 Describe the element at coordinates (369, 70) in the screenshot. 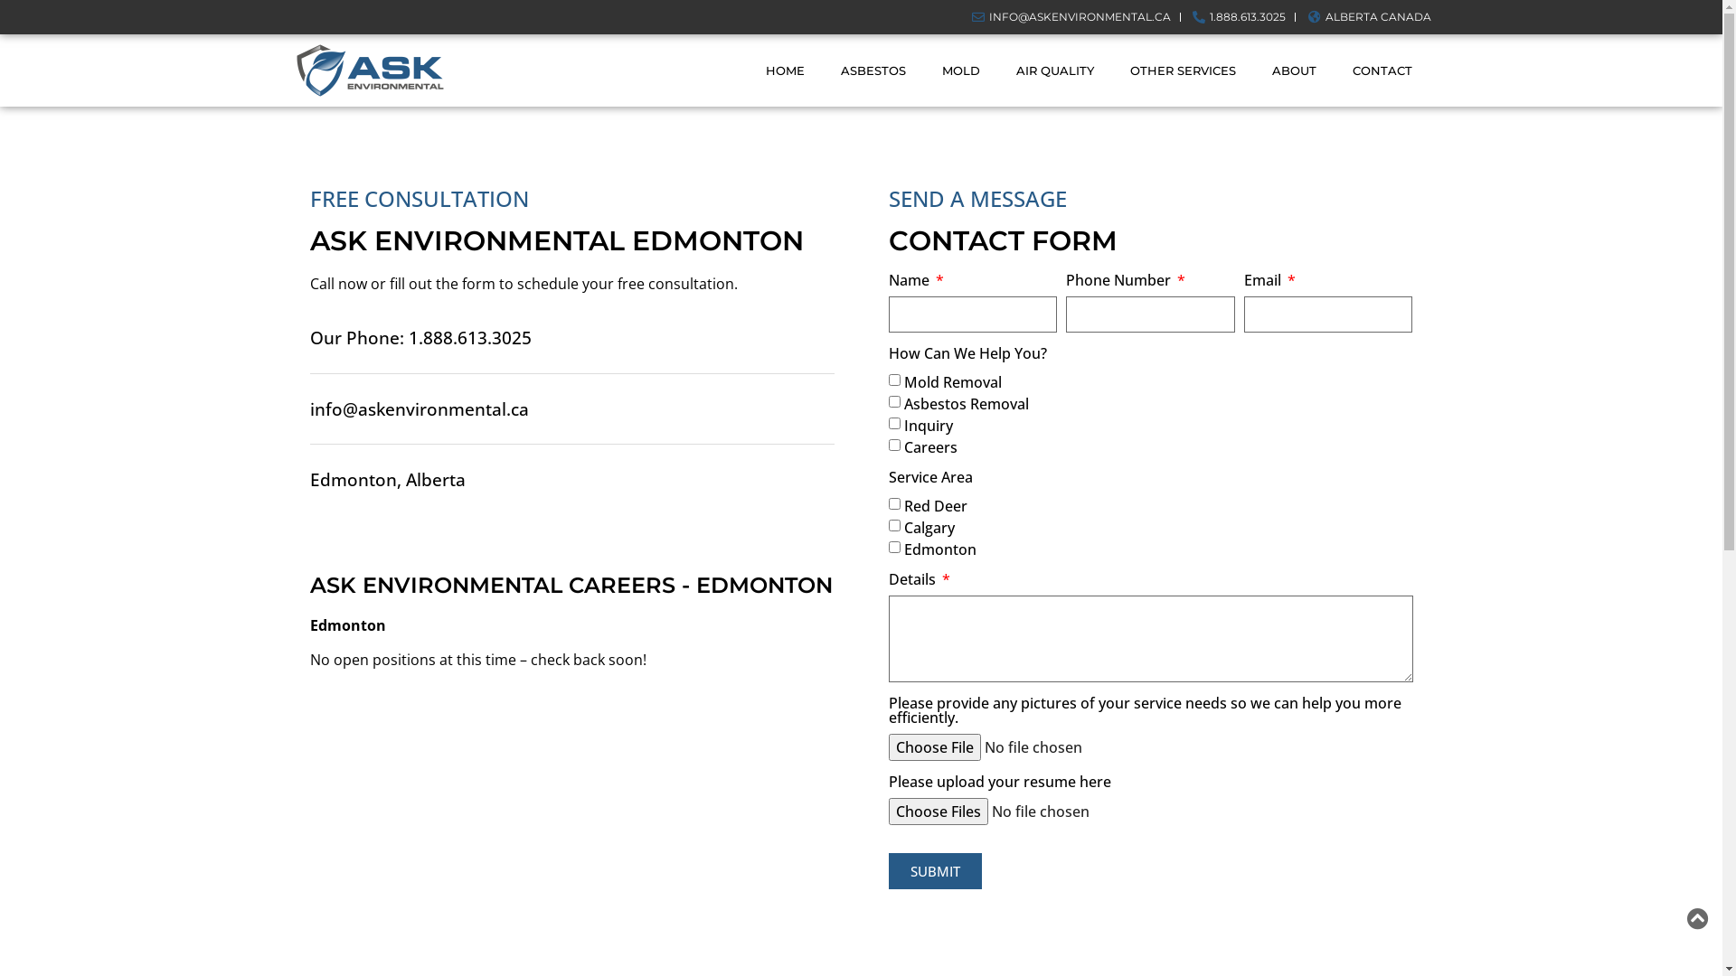

I see `logo` at that location.